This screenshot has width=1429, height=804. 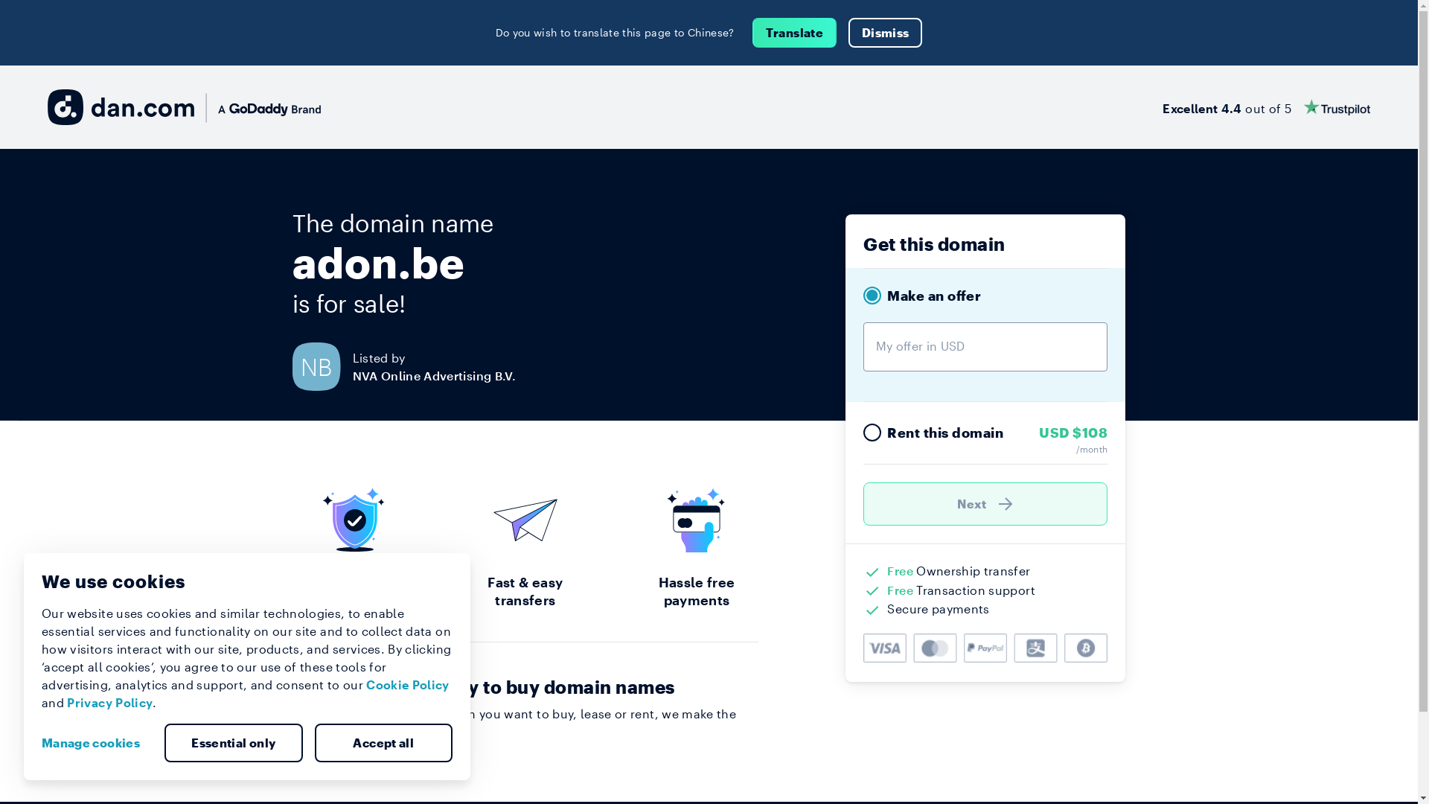 What do you see at coordinates (795, 33) in the screenshot?
I see `Translate` at bounding box center [795, 33].